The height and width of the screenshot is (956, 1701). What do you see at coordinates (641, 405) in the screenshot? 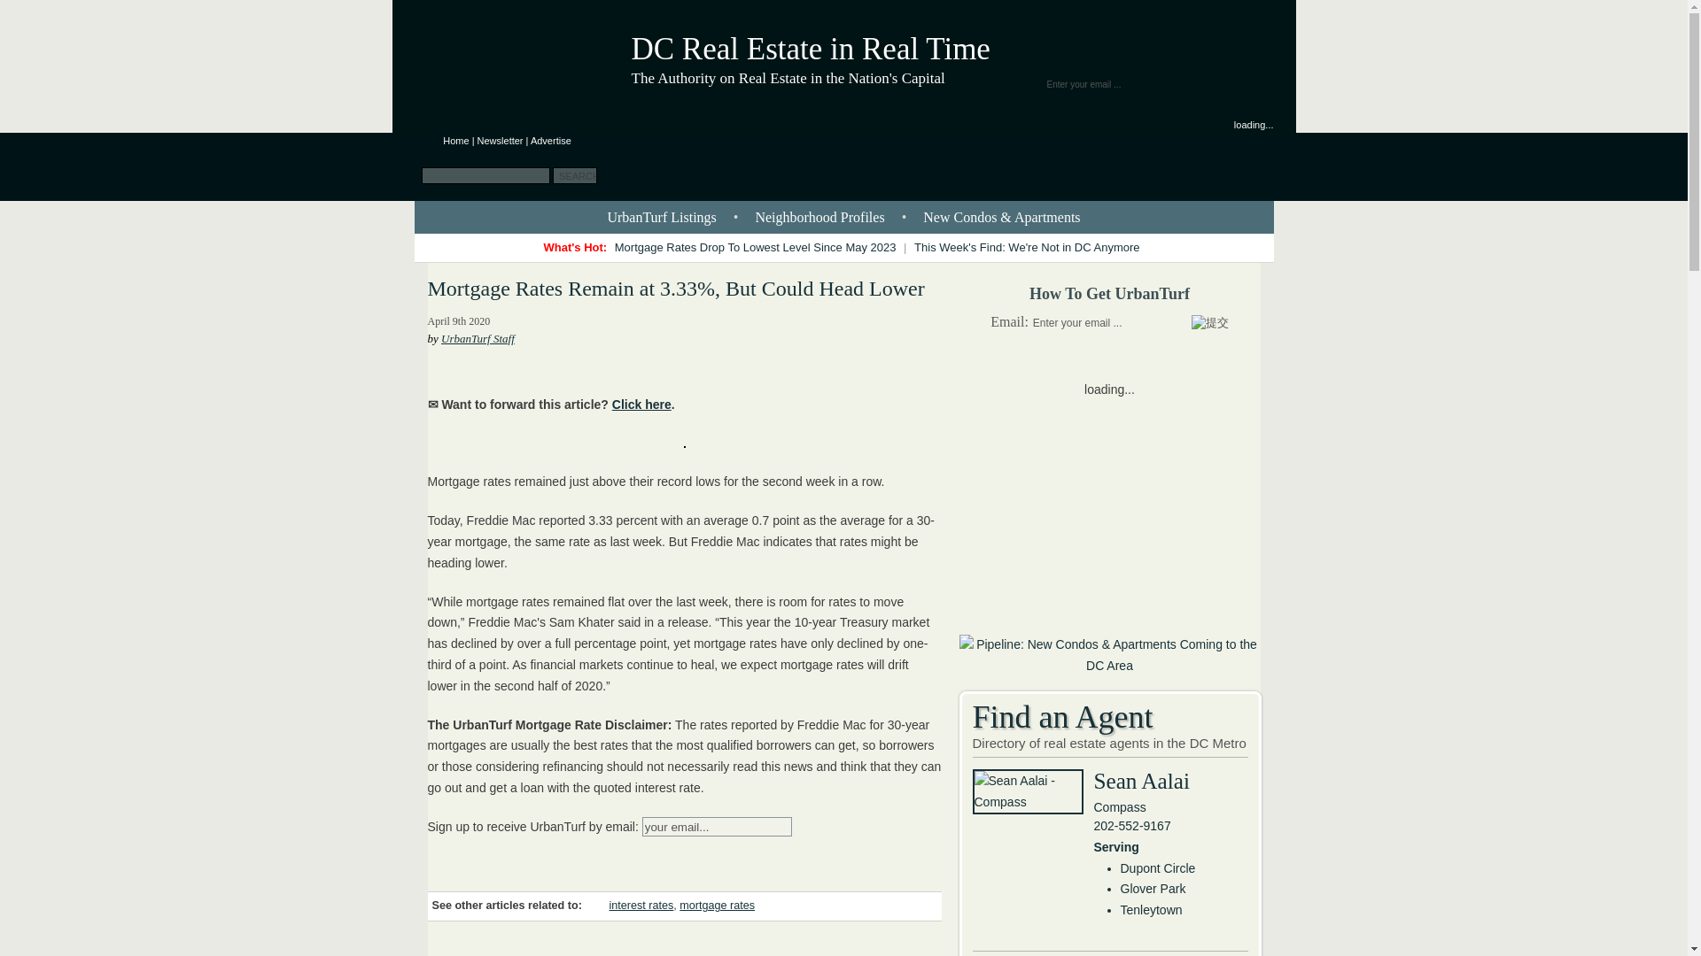
I see `Click here` at bounding box center [641, 405].